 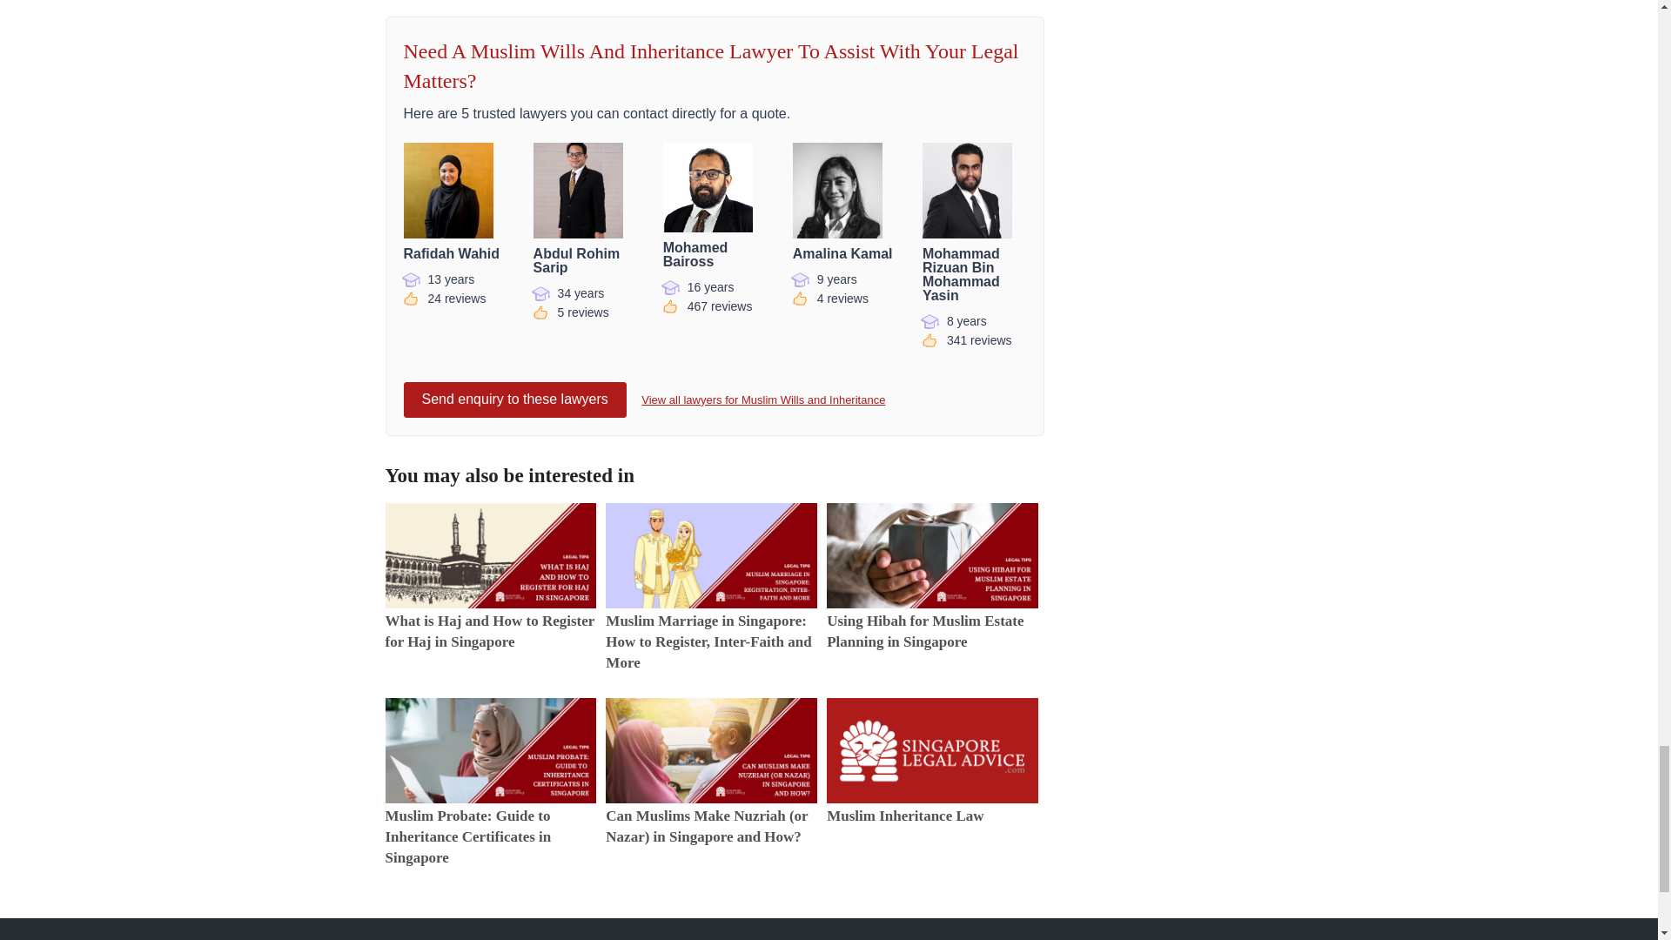 What do you see at coordinates (973, 191) in the screenshot?
I see `Send enquiry to these lawyers` at bounding box center [973, 191].